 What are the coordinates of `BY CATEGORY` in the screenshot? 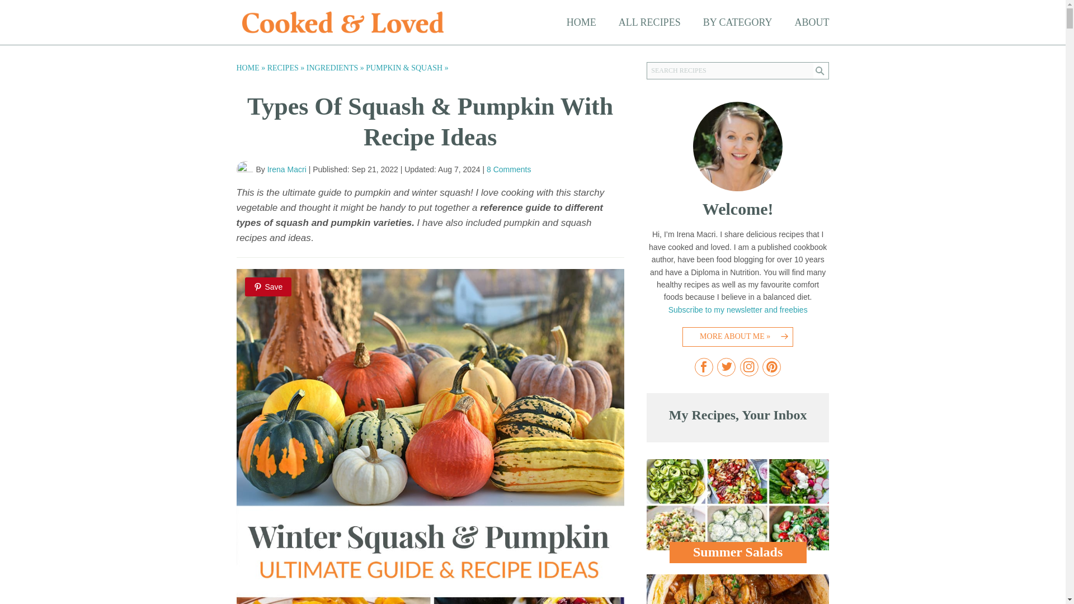 It's located at (737, 22).